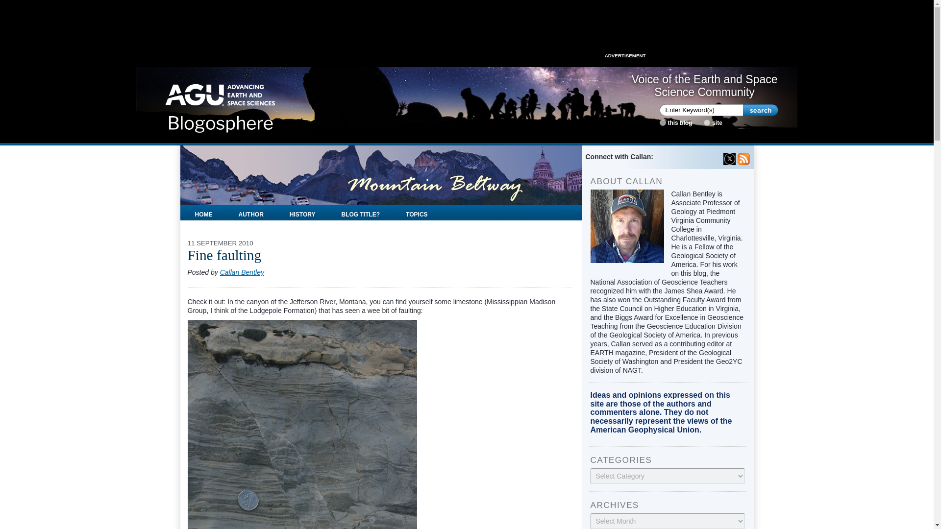  What do you see at coordinates (361, 213) in the screenshot?
I see `BLOG TITLE?` at bounding box center [361, 213].